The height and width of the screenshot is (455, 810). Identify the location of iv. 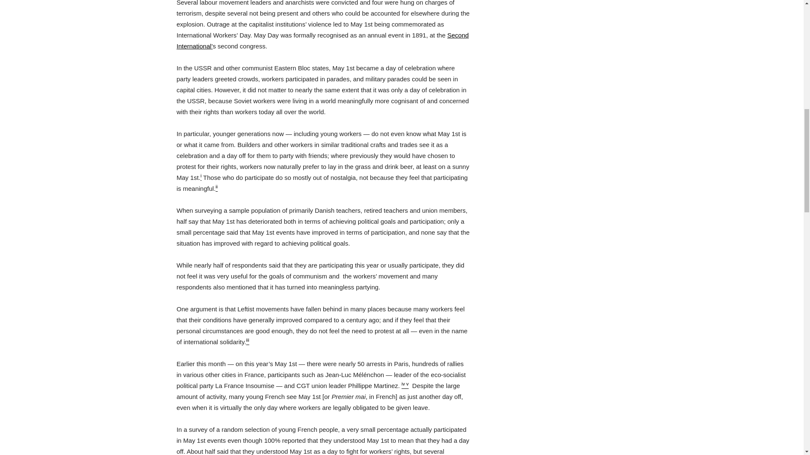
(403, 386).